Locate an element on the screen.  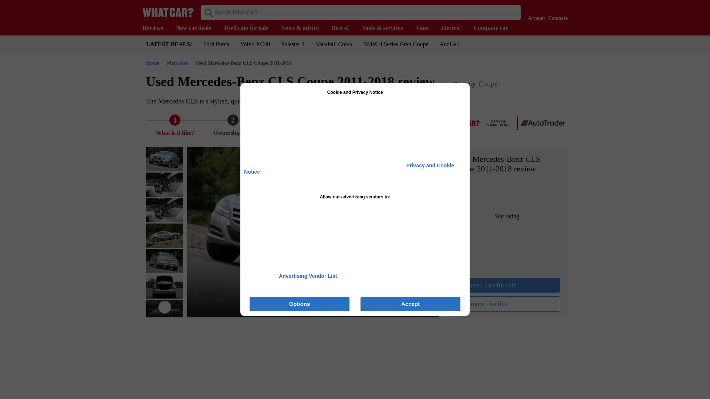
WhatCar? logo is located at coordinates (168, 12).